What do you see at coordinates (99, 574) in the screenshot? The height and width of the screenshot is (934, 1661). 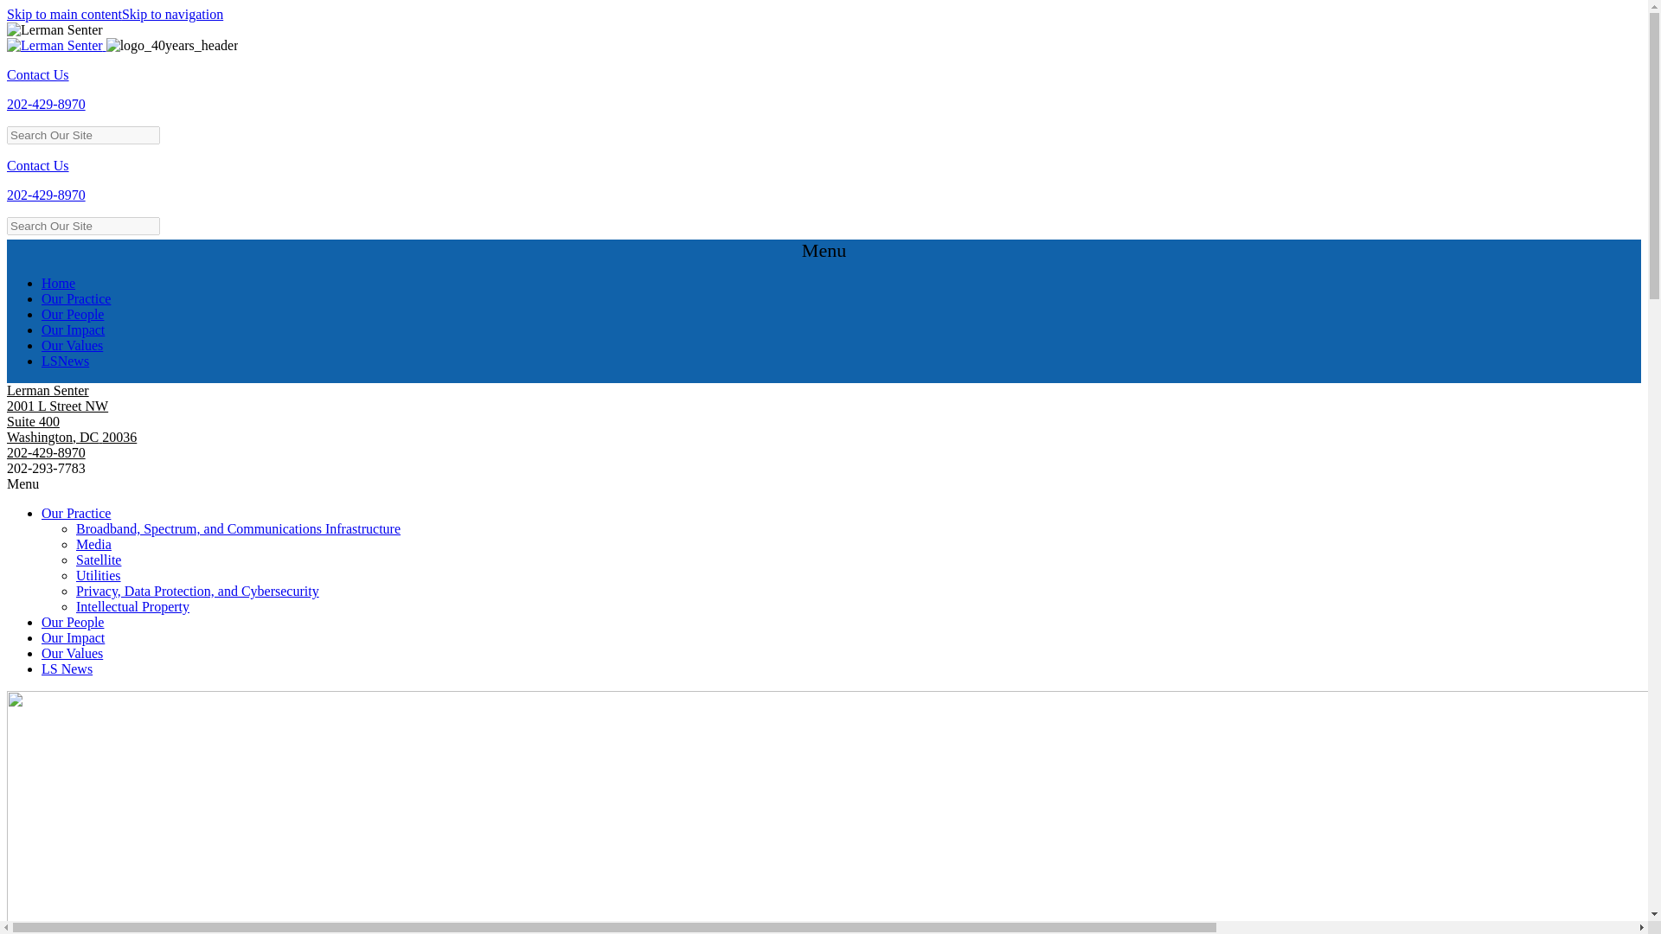 I see `Utilities` at bounding box center [99, 574].